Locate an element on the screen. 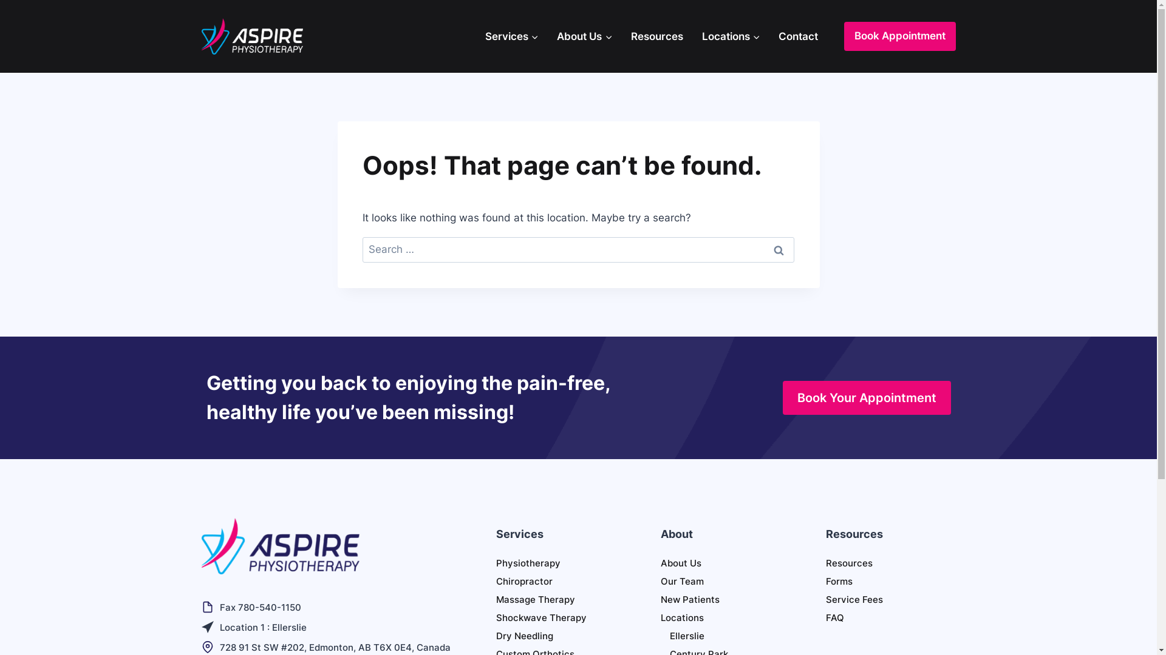  Search is located at coordinates (779, 250).